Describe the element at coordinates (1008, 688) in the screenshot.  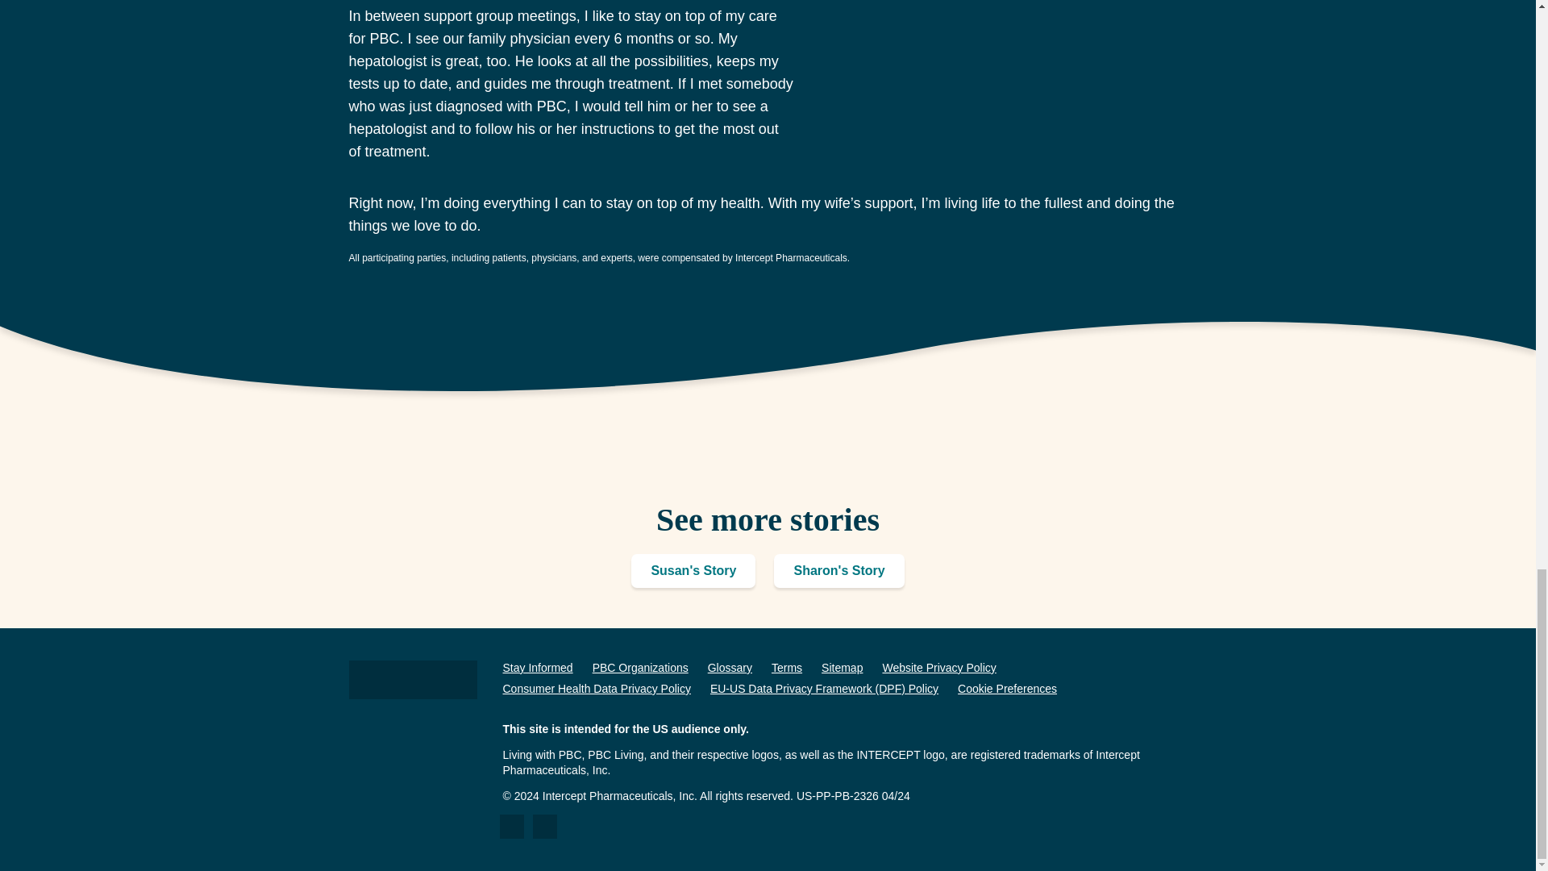
I see `Cookie Preferences` at that location.